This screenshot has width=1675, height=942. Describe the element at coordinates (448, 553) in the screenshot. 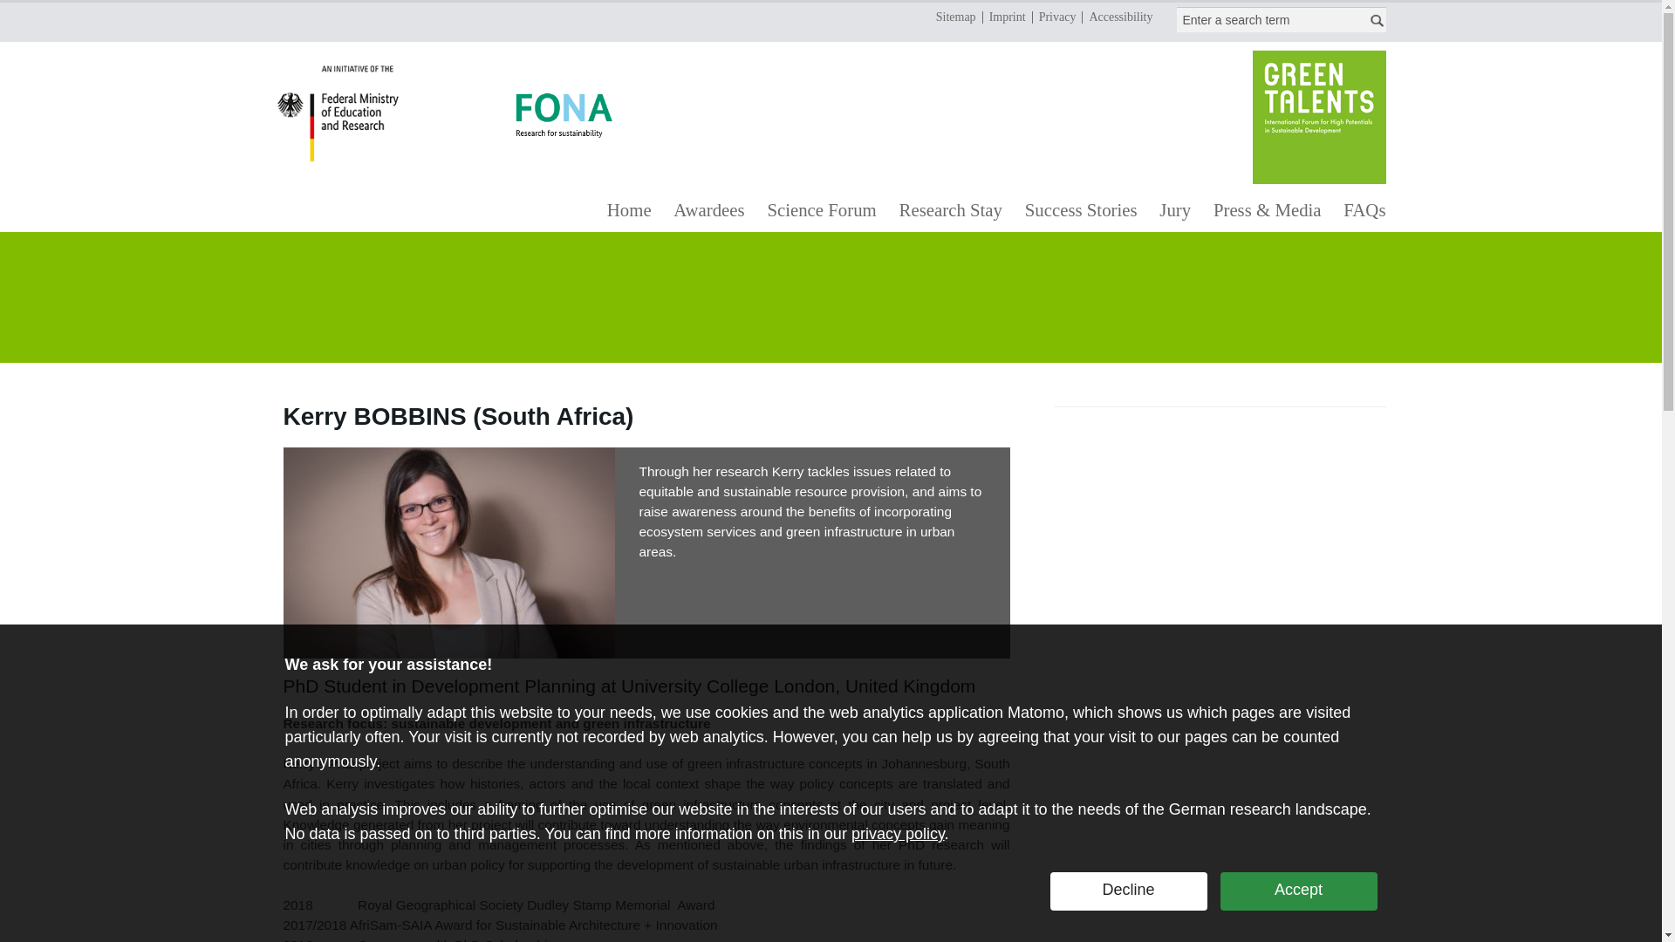

I see `FONA` at that location.